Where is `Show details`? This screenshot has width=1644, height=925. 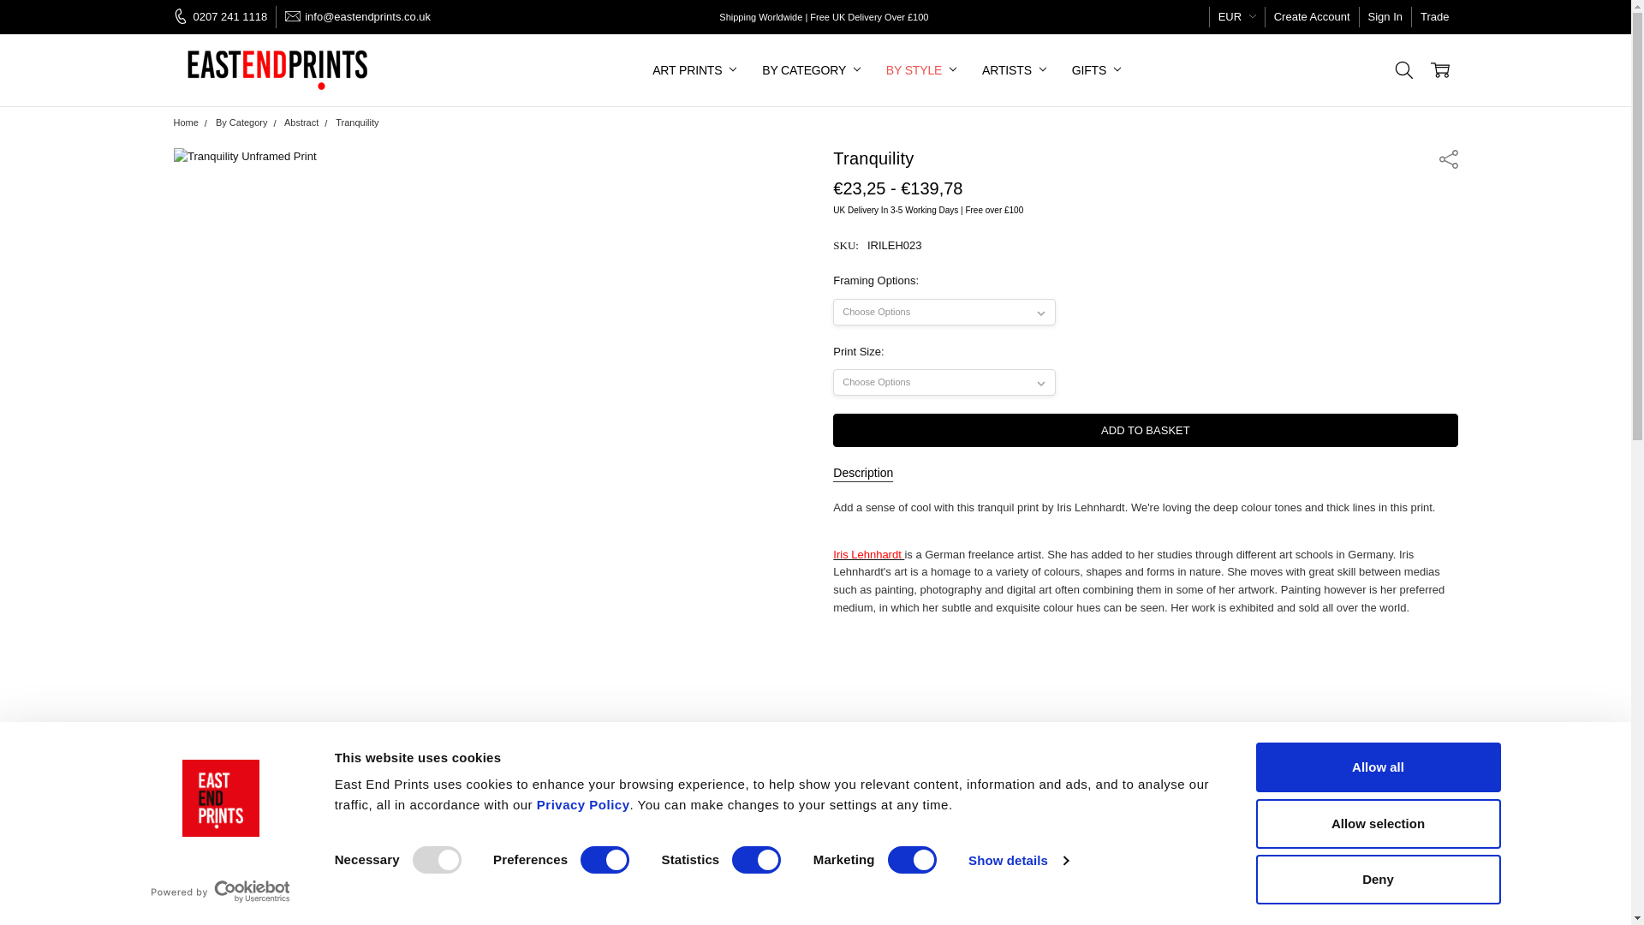
Show details is located at coordinates (1017, 860).